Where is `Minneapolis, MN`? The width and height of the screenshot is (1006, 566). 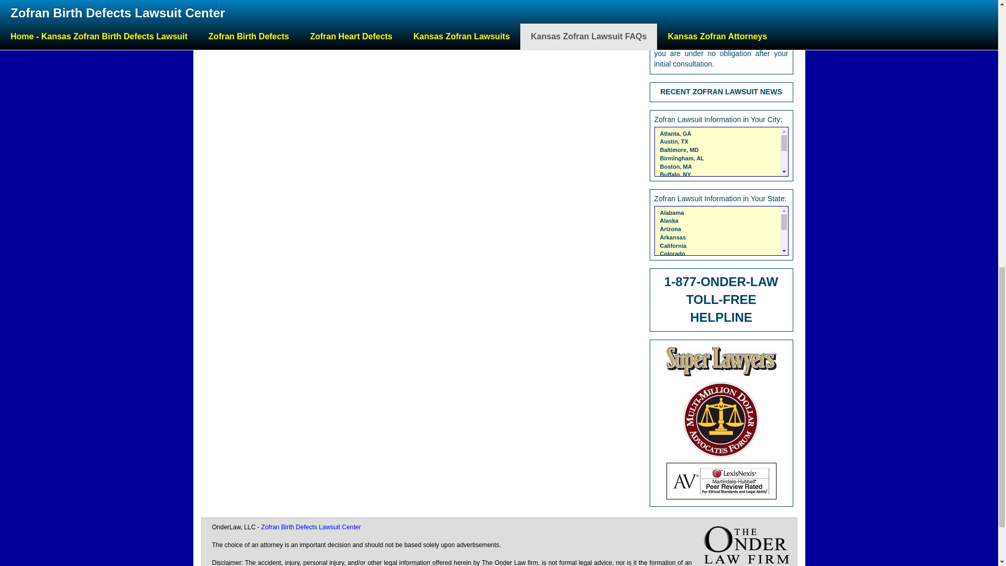
Minneapolis, MN is located at coordinates (683, 347).